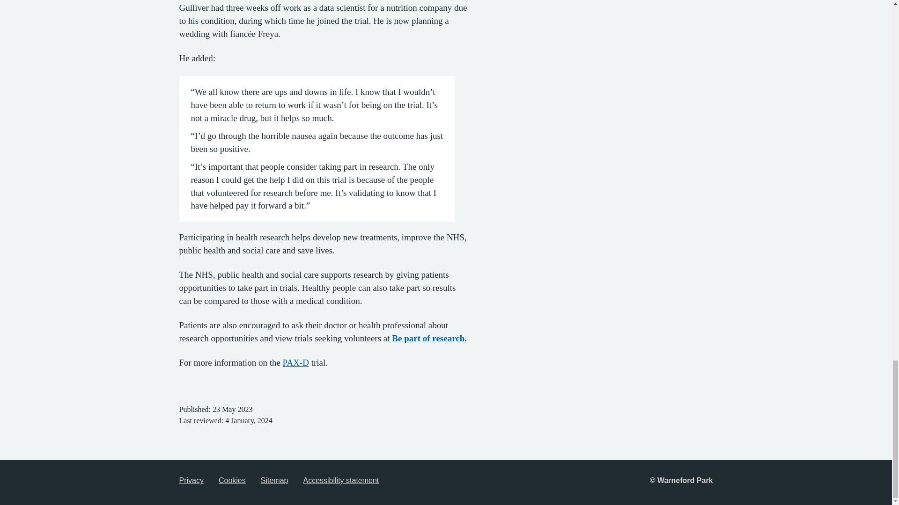  What do you see at coordinates (274, 480) in the screenshot?
I see `Sitemap` at bounding box center [274, 480].